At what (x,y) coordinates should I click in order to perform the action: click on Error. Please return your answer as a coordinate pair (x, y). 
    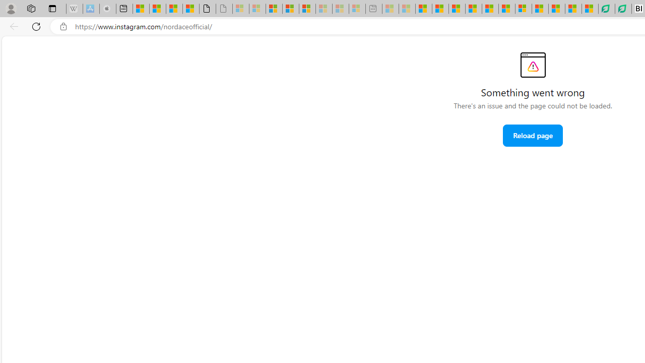
    Looking at the image, I should click on (532, 65).